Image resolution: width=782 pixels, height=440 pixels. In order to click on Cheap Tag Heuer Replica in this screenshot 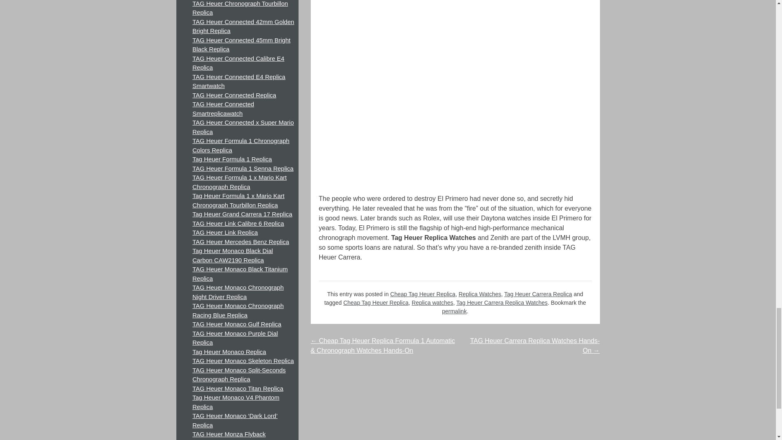, I will do `click(376, 302)`.